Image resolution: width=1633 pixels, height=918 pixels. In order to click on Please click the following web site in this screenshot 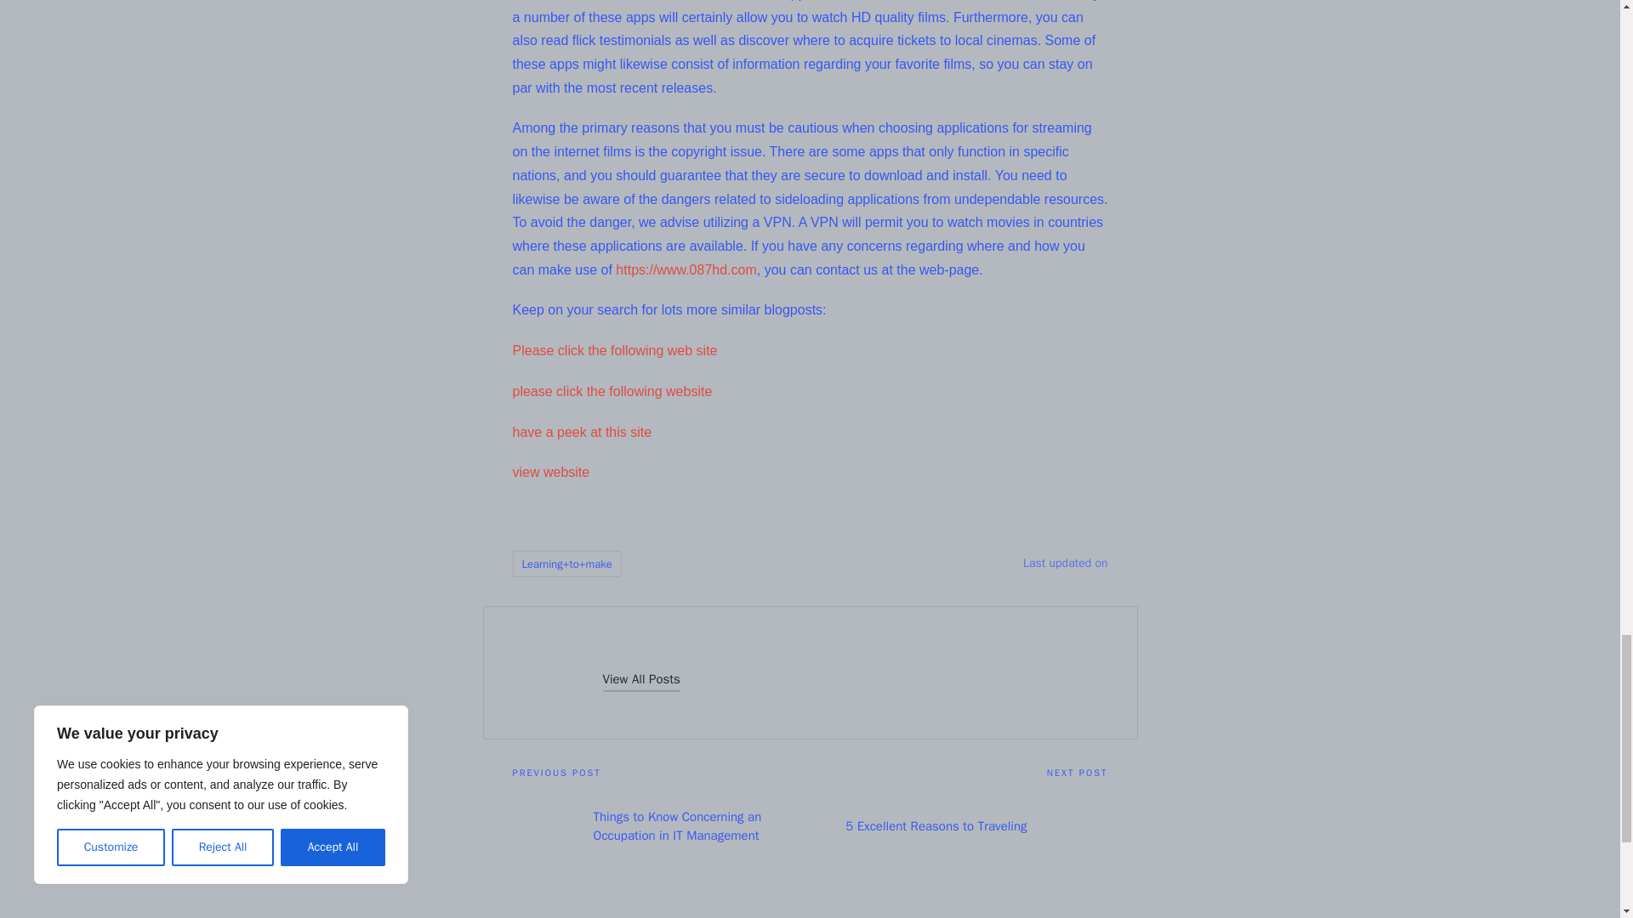, I will do `click(614, 350)`.